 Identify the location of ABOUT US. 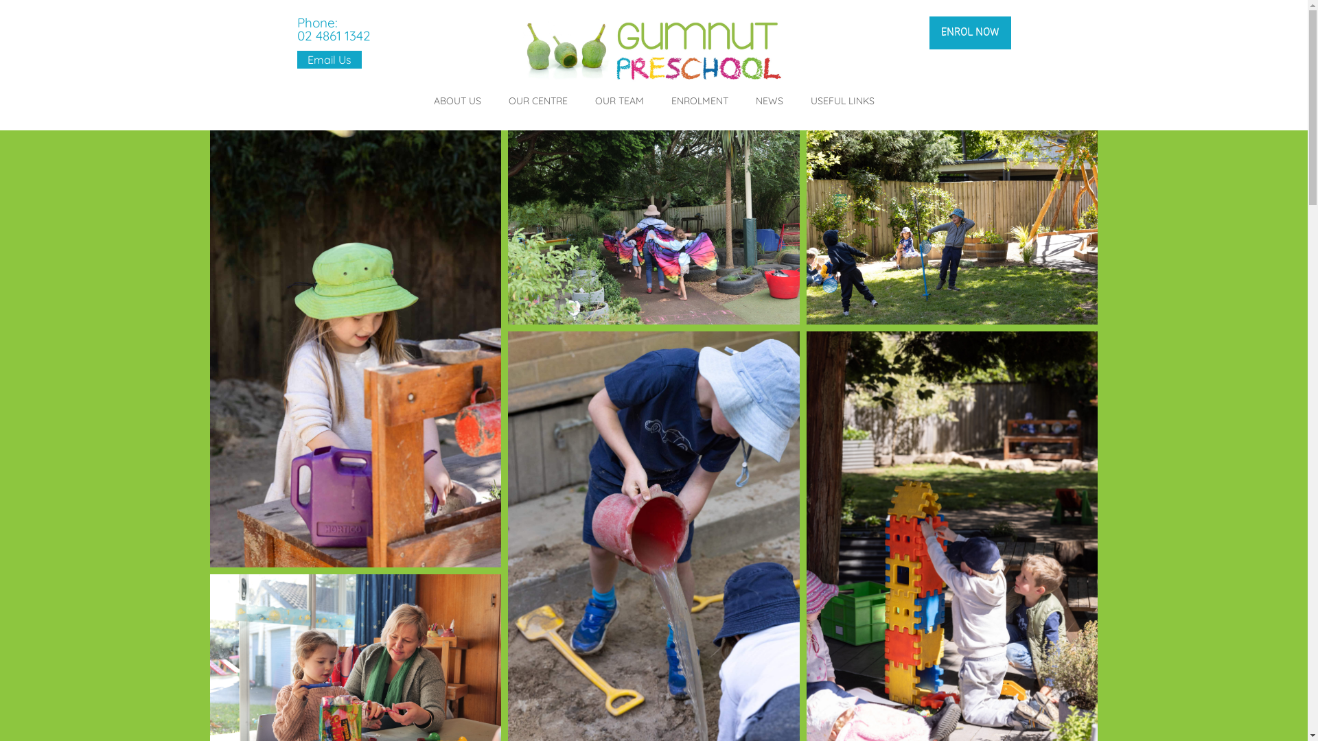
(457, 101).